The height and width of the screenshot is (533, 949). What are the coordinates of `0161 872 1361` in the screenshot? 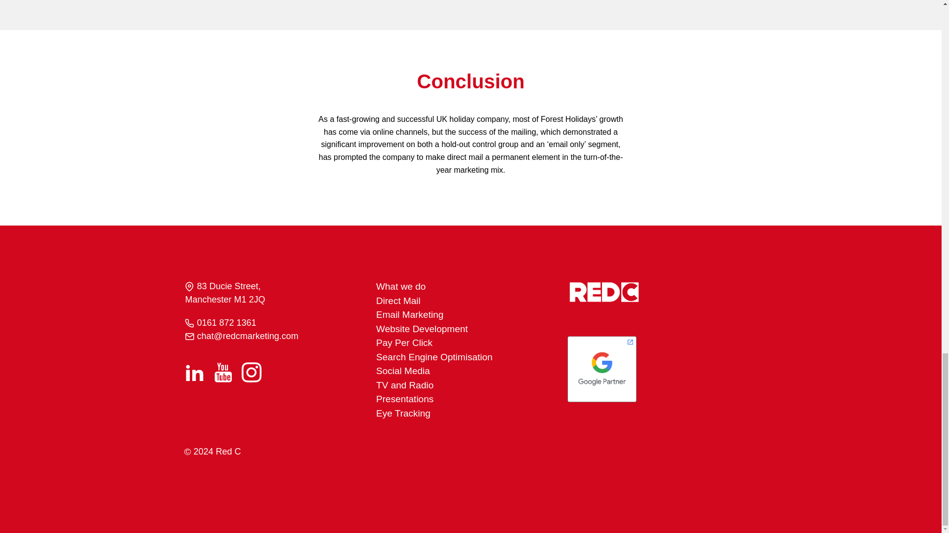 It's located at (226, 323).